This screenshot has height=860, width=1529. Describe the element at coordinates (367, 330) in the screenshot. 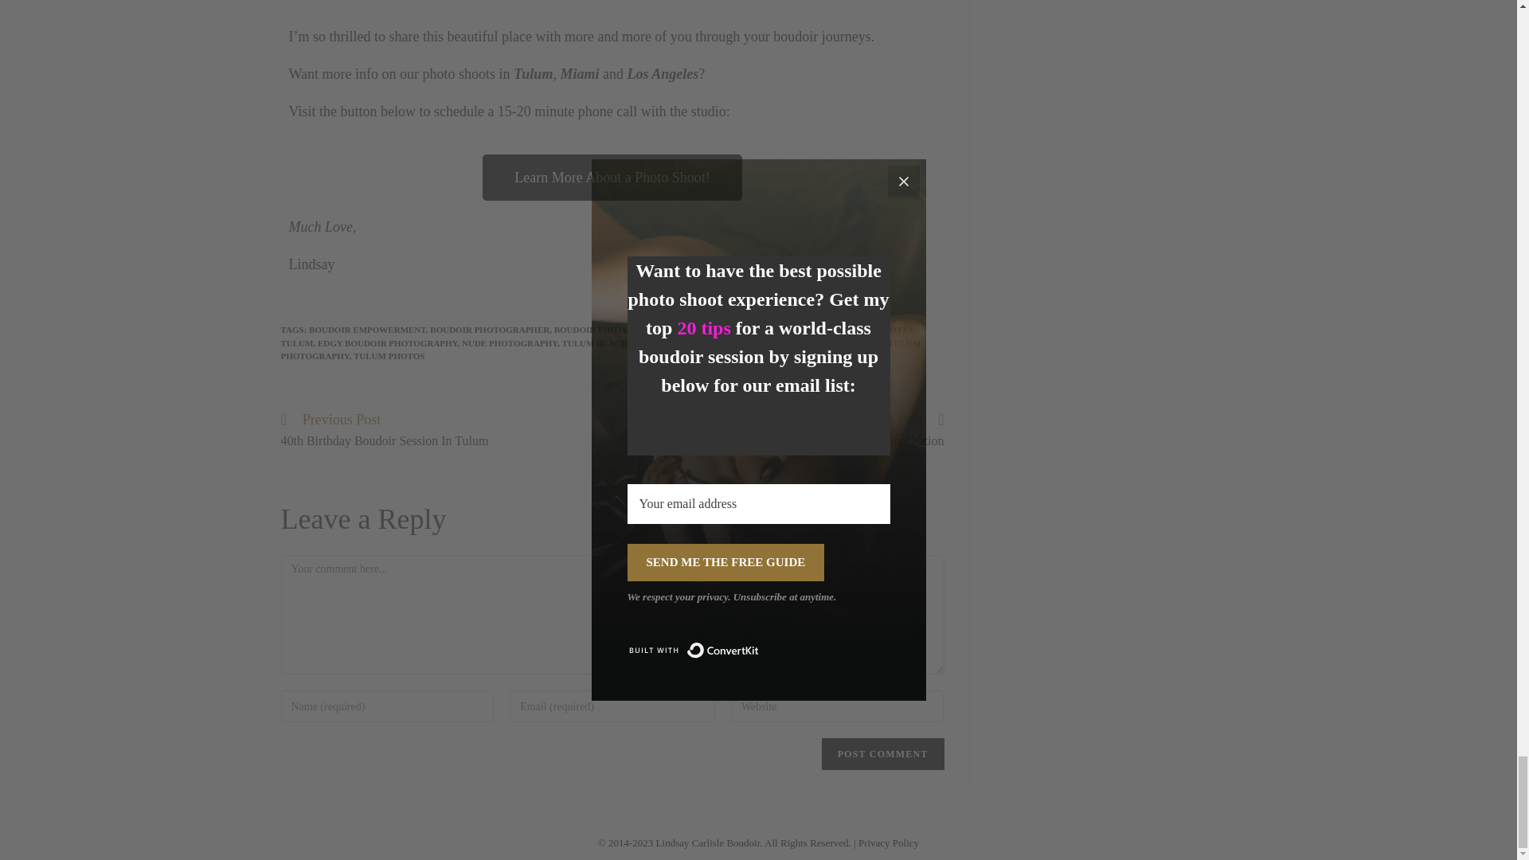

I see `Learn More About a Photo Shoot!` at that location.